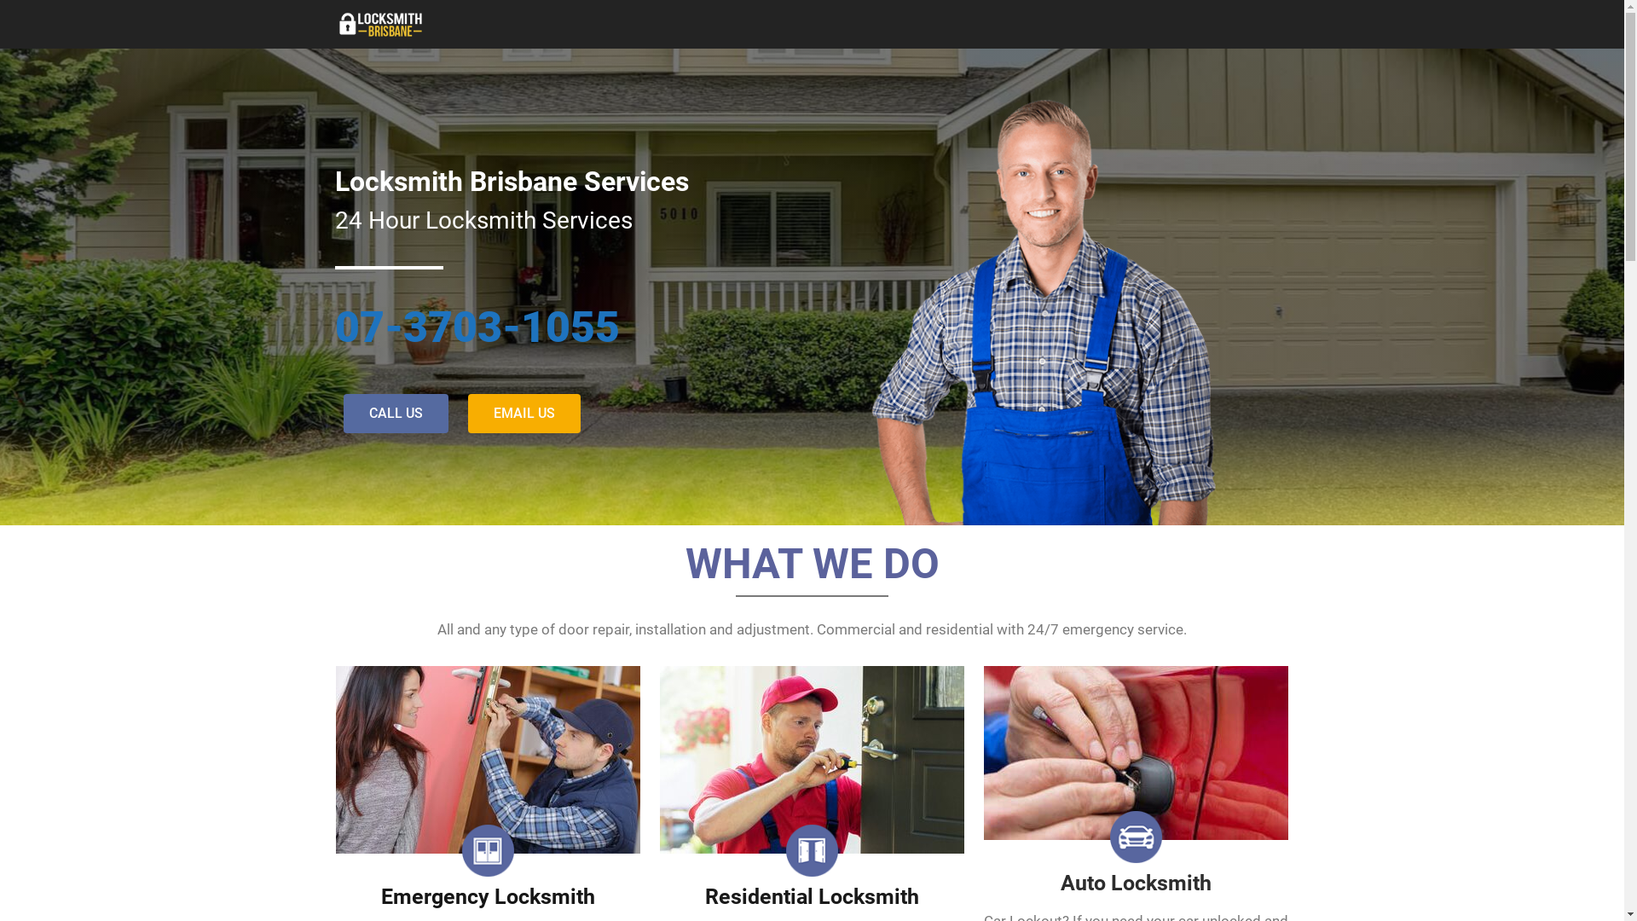  Describe the element at coordinates (524, 414) in the screenshot. I see `EMAIL US` at that location.